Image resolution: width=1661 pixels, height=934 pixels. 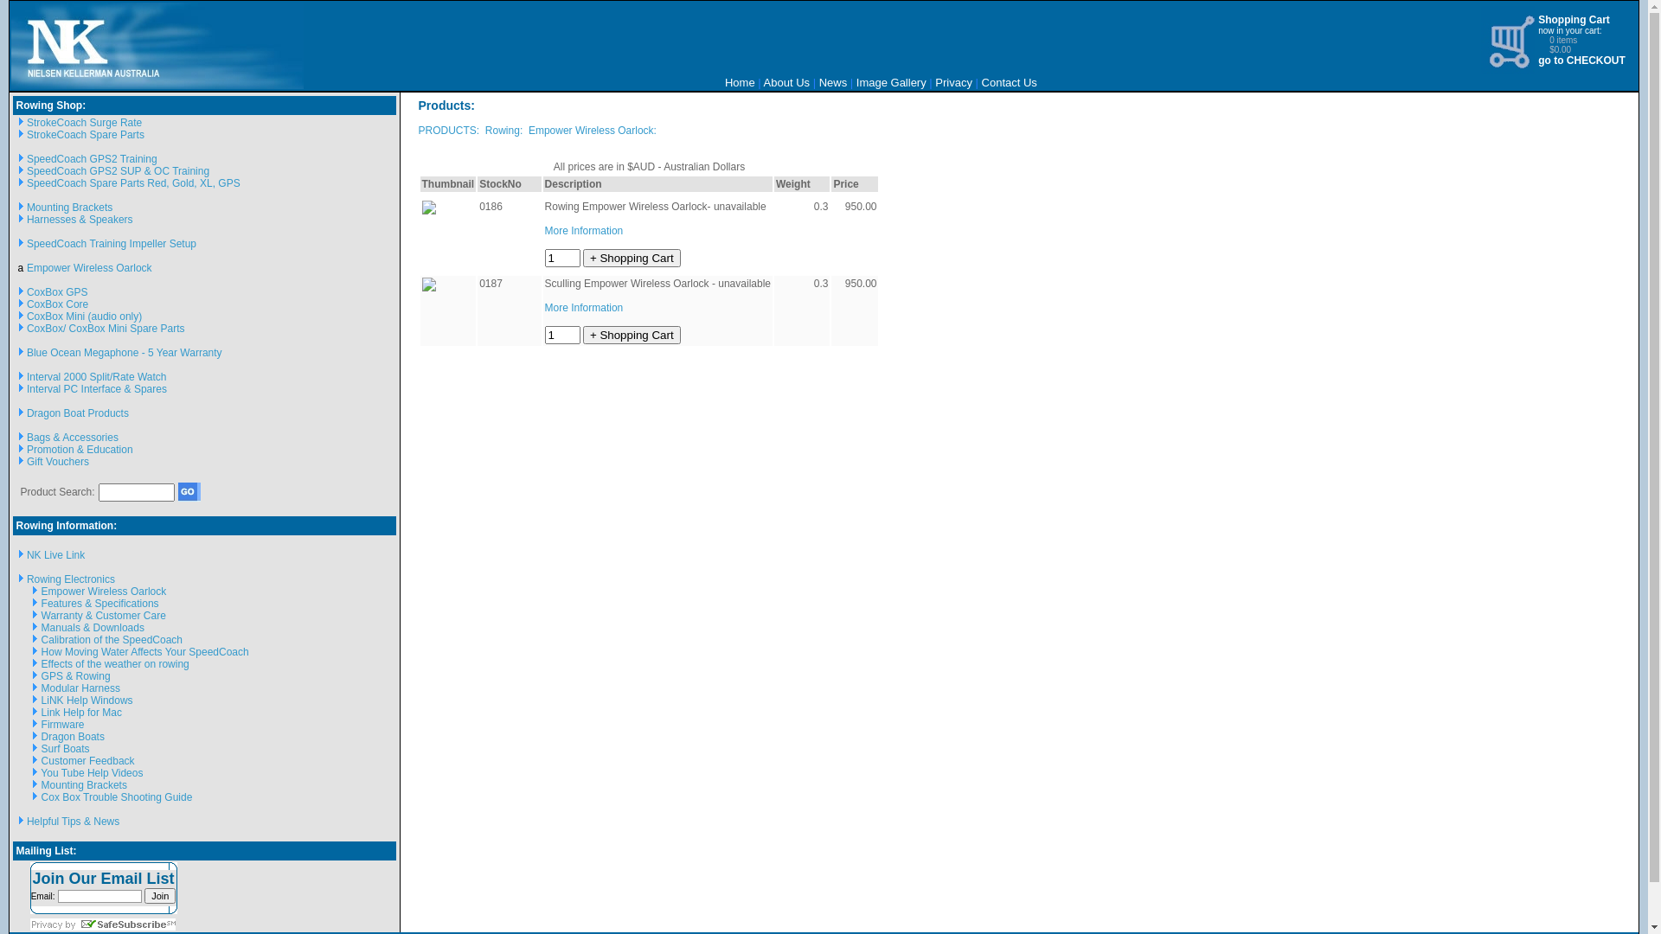 What do you see at coordinates (104, 616) in the screenshot?
I see `Warranty & Customer Care` at bounding box center [104, 616].